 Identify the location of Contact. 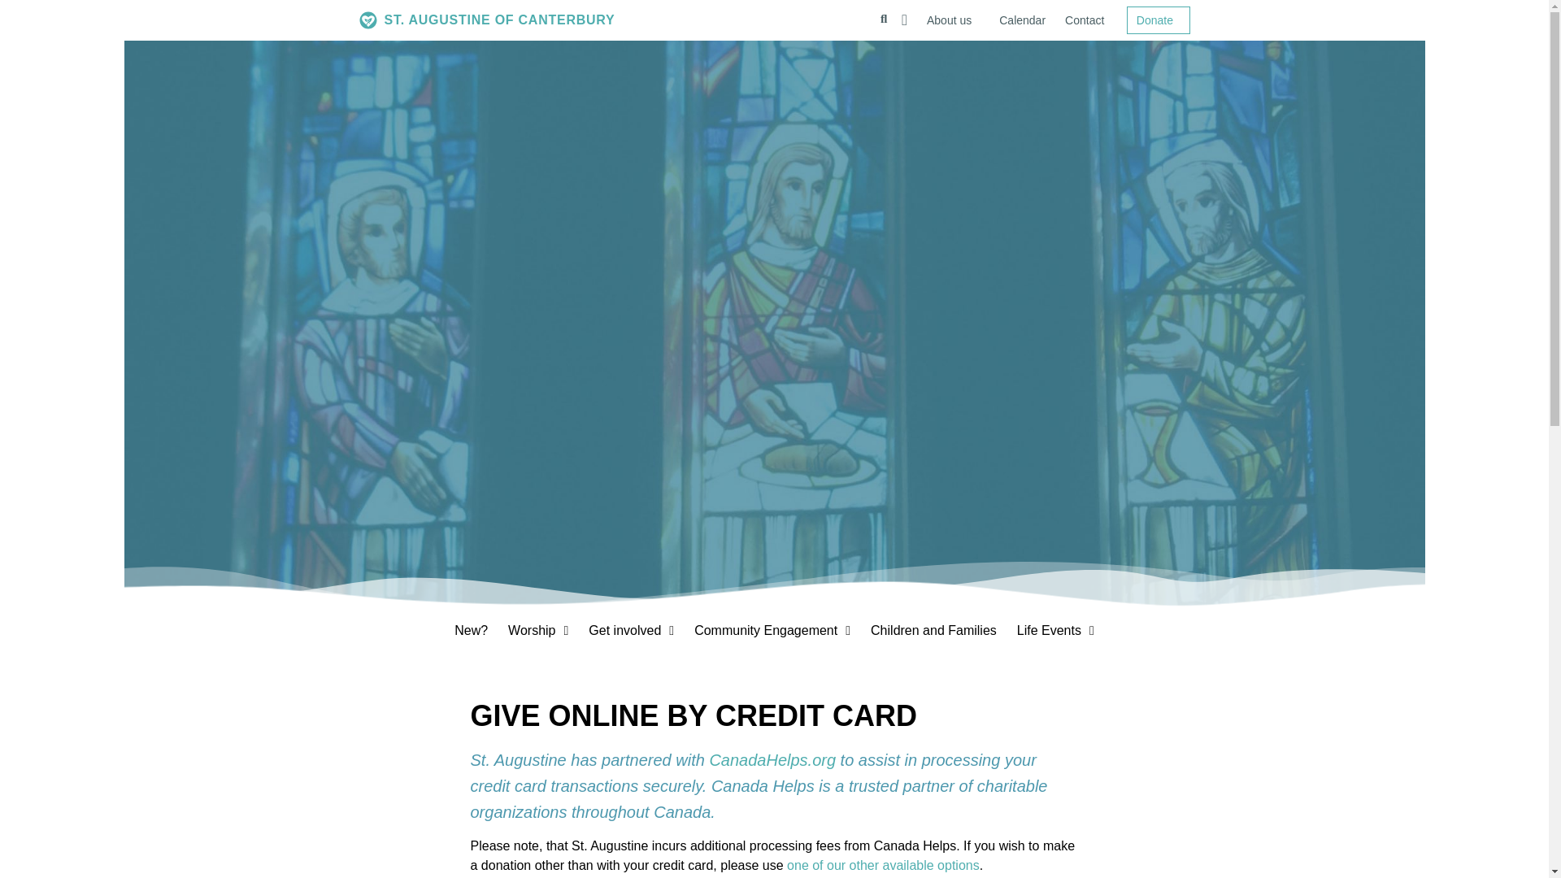
(1088, 20).